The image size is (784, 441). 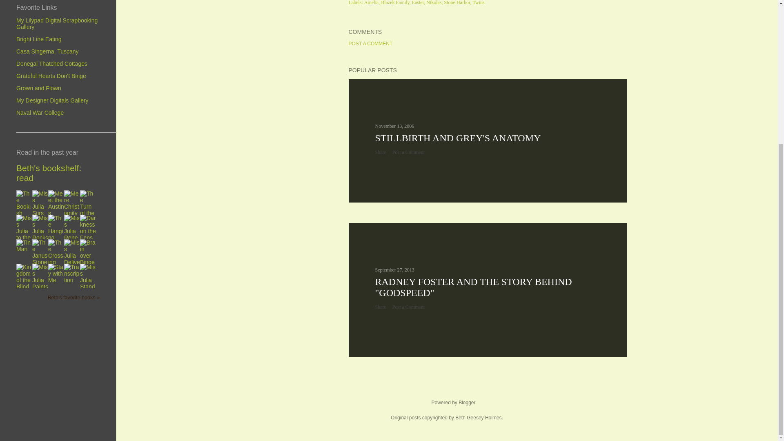 I want to click on STILLBIRTH AND GREY'S ANATOMY, so click(x=457, y=138).